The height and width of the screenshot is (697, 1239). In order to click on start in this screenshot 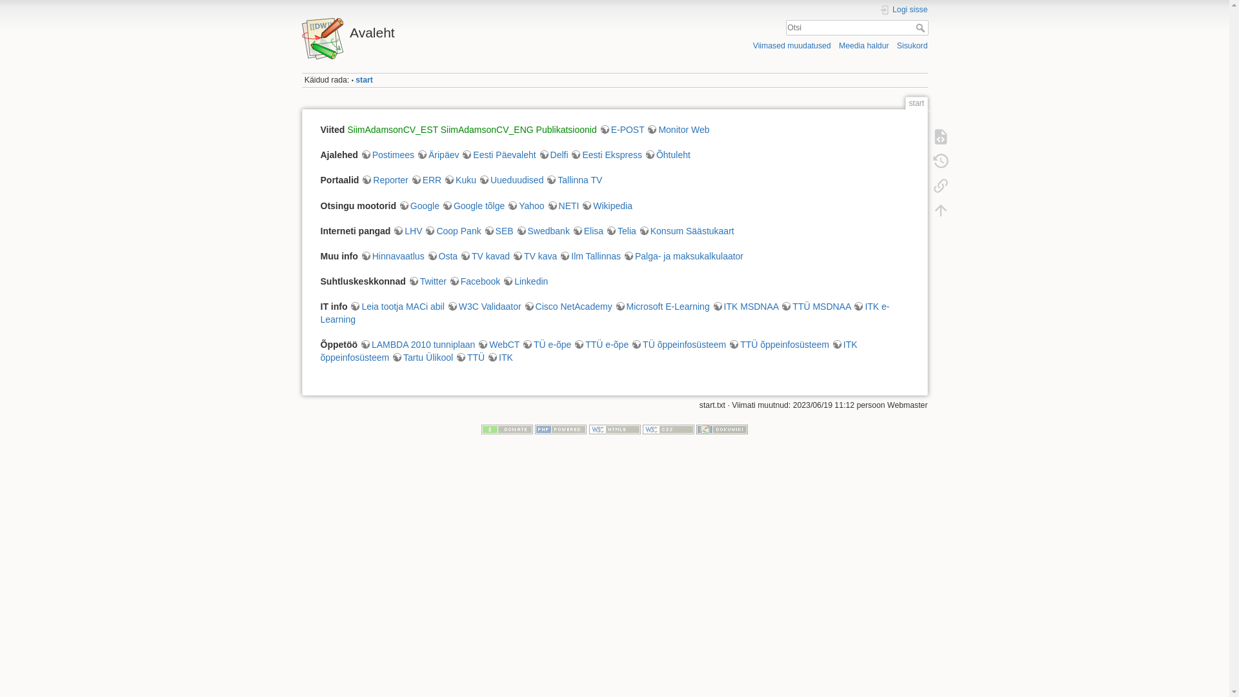, I will do `click(364, 80)`.